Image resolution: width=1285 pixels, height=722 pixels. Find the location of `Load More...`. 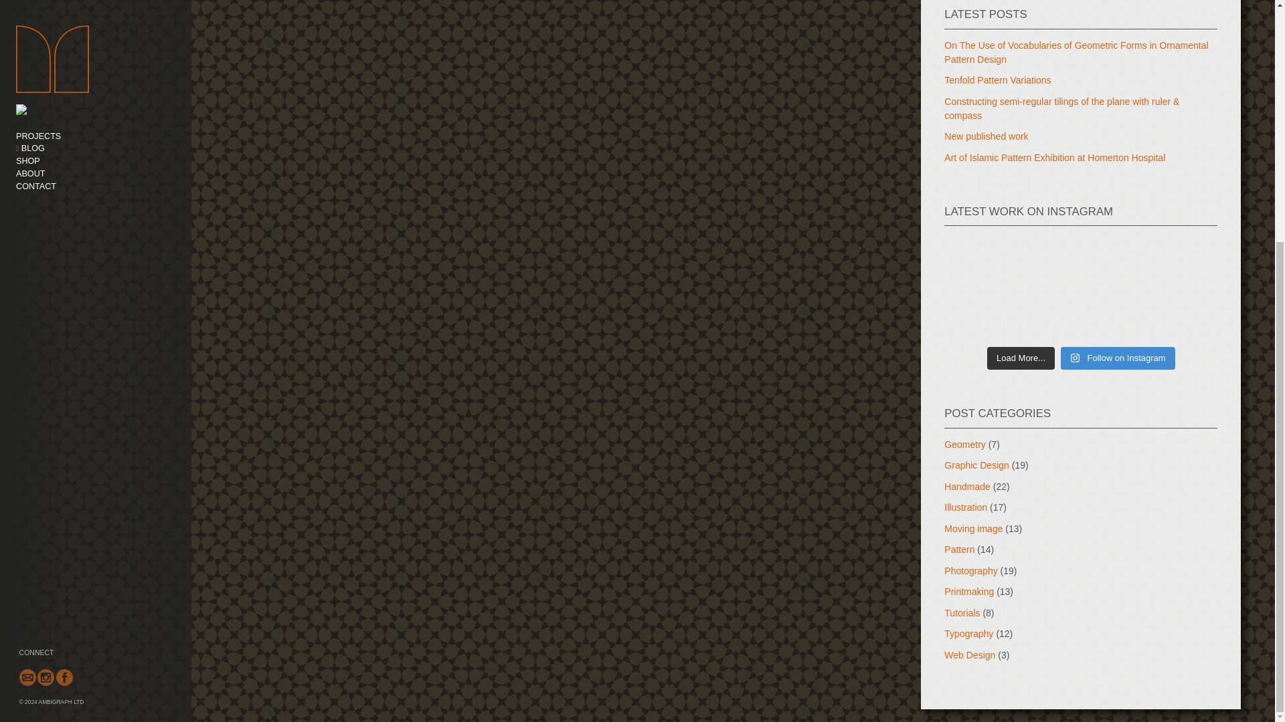

Load More... is located at coordinates (1021, 358).